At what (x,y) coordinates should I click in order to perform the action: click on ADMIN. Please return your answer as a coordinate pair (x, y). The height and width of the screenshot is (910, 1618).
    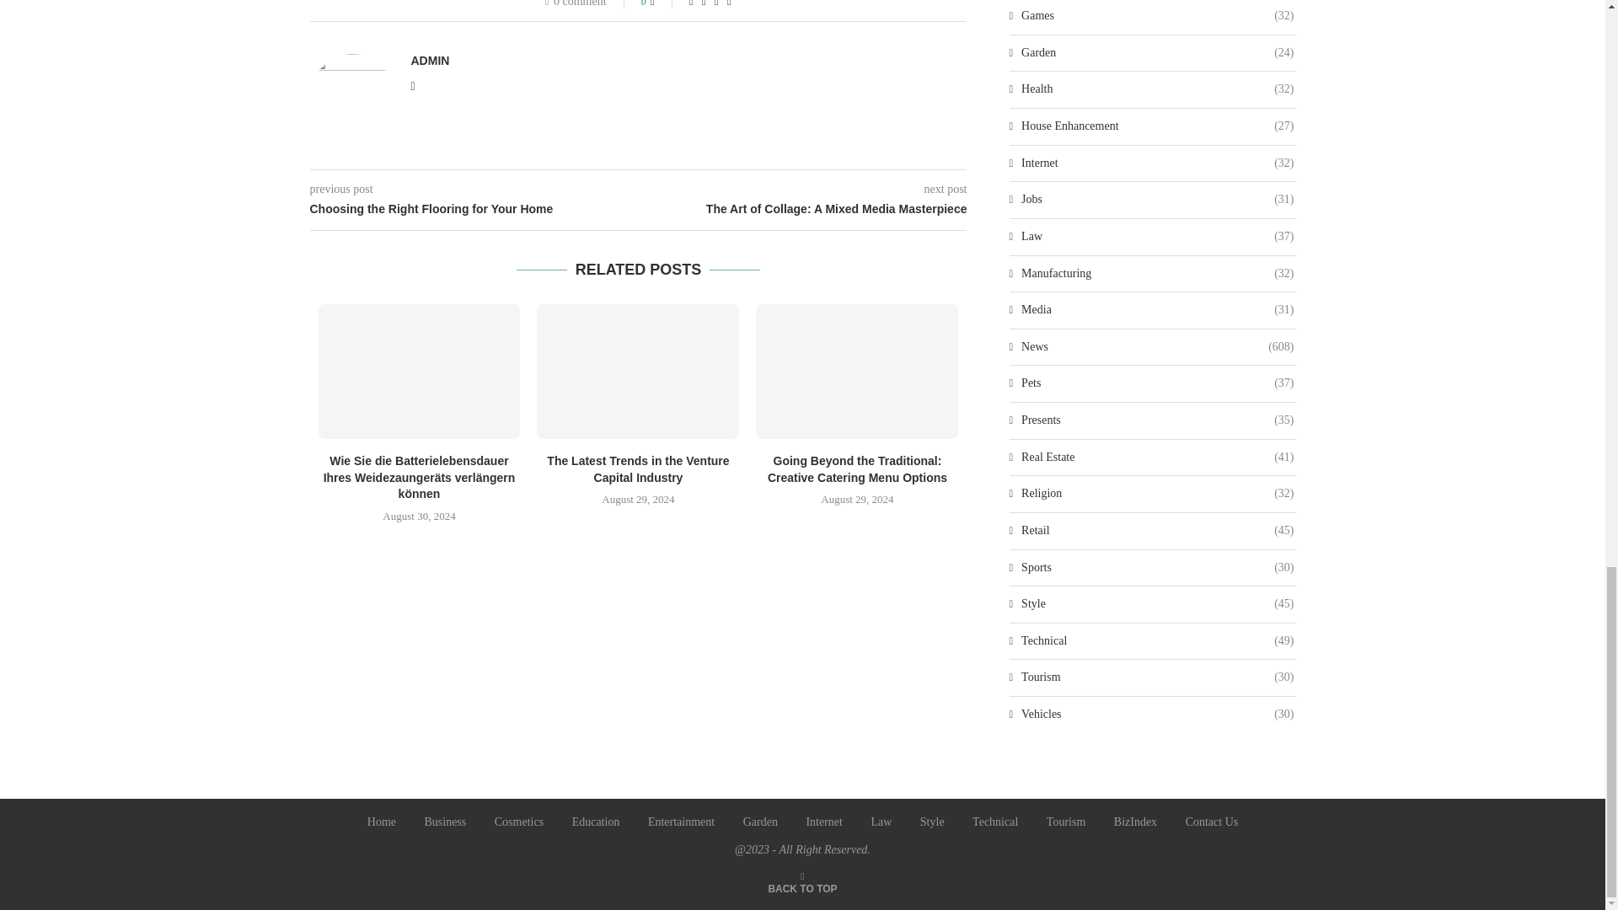
    Looking at the image, I should click on (430, 60).